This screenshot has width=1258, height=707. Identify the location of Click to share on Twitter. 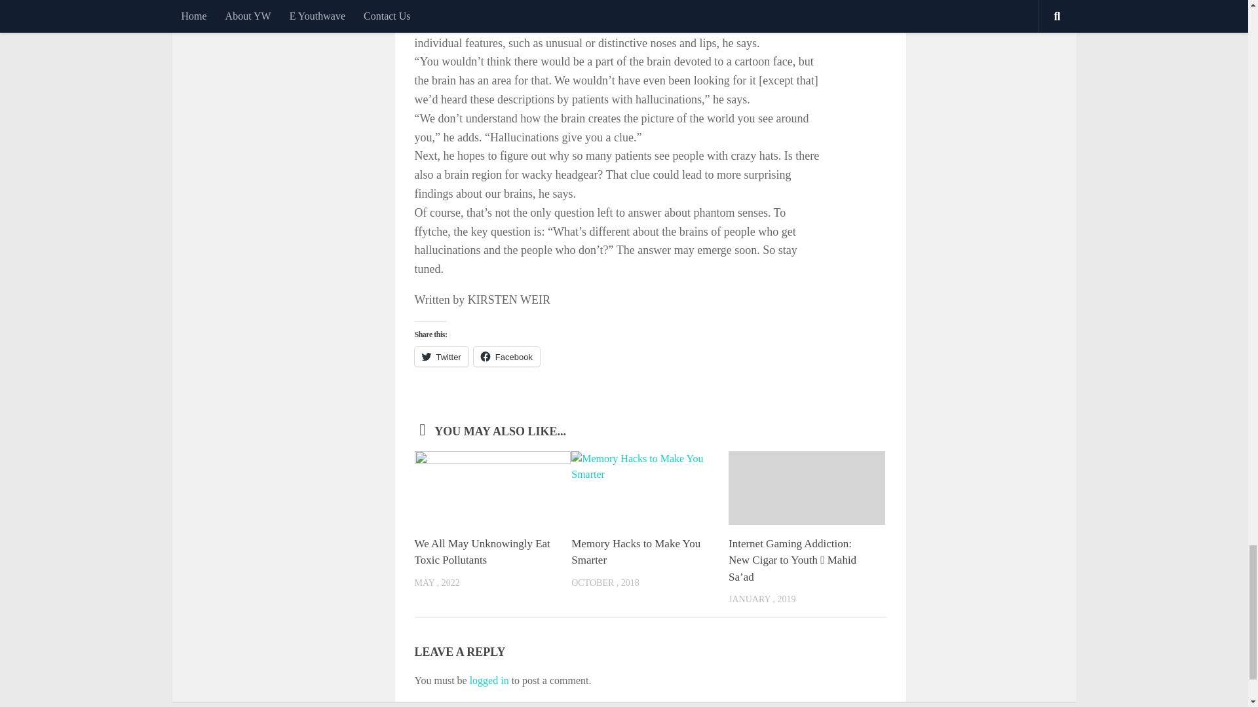
(440, 357).